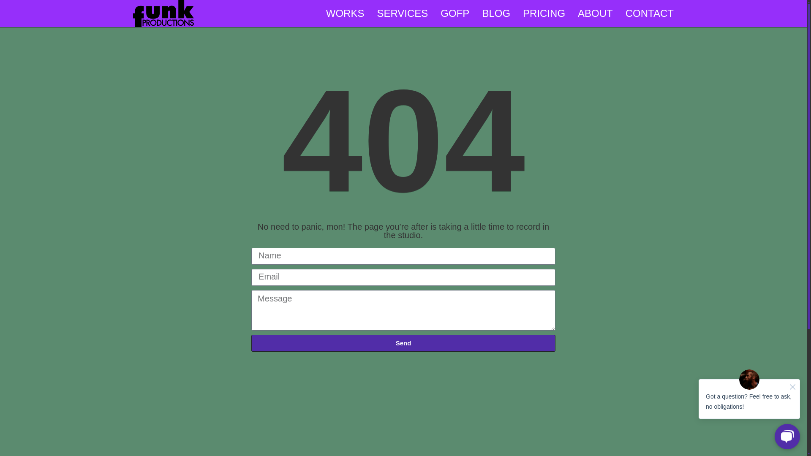 Image resolution: width=811 pixels, height=456 pixels. Describe the element at coordinates (345, 14) in the screenshot. I see `WORKS` at that location.